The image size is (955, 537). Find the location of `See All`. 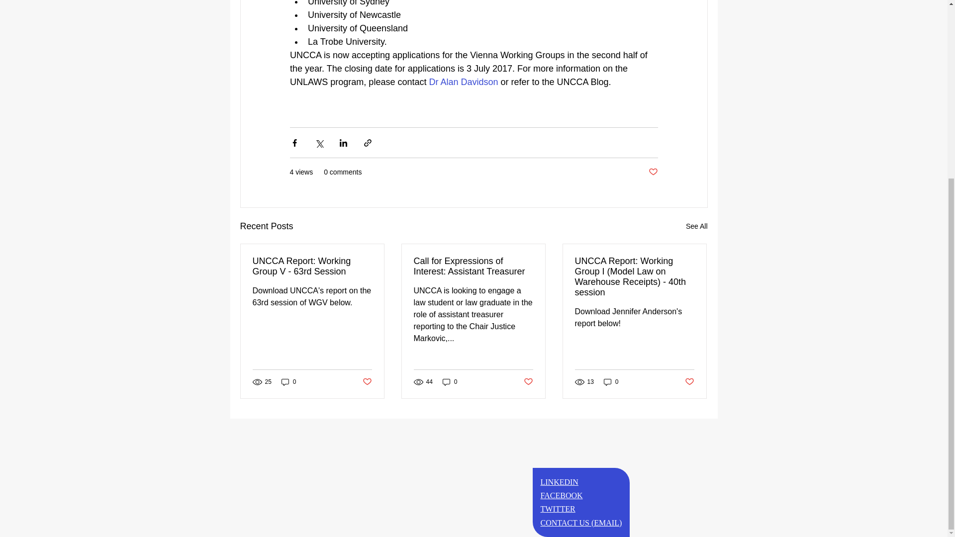

See All is located at coordinates (696, 226).